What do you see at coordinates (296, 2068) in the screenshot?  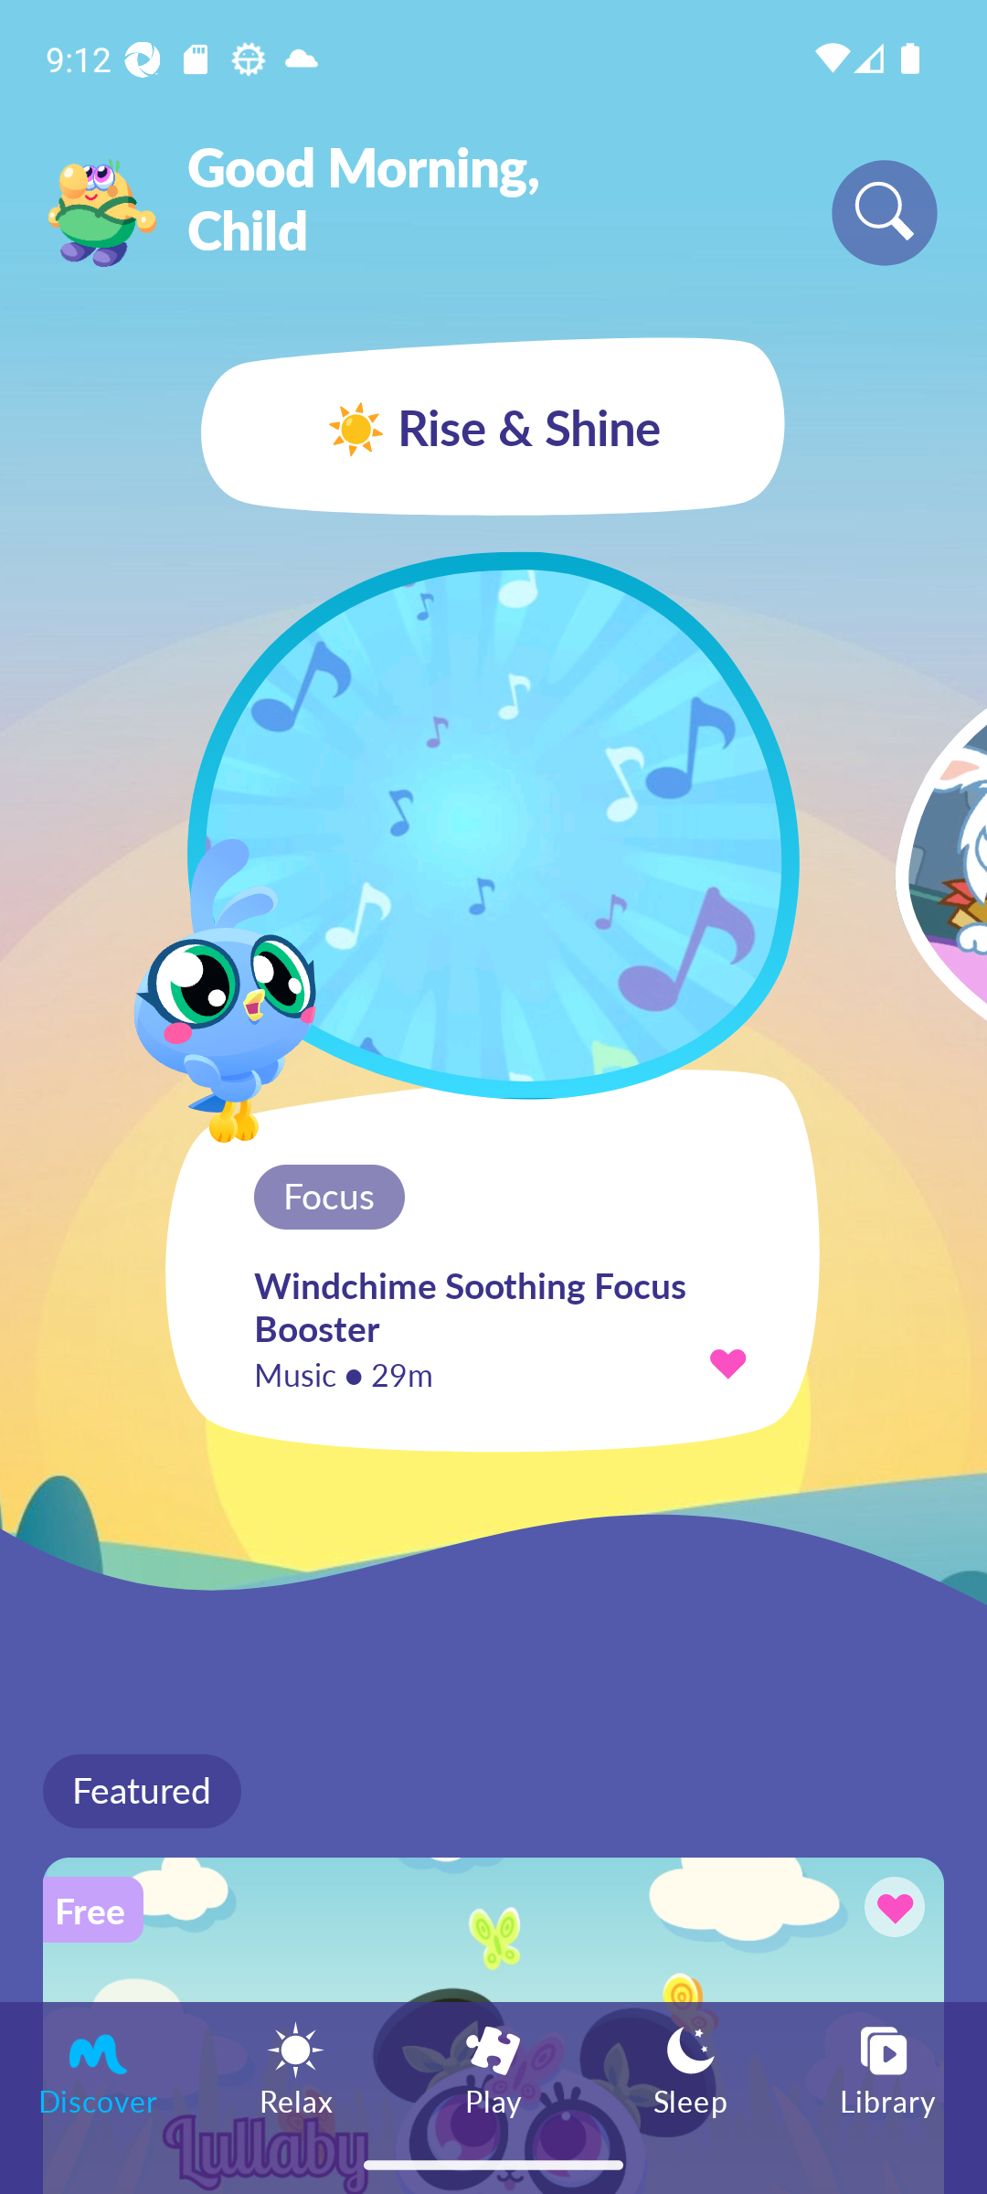 I see `Relax` at bounding box center [296, 2068].